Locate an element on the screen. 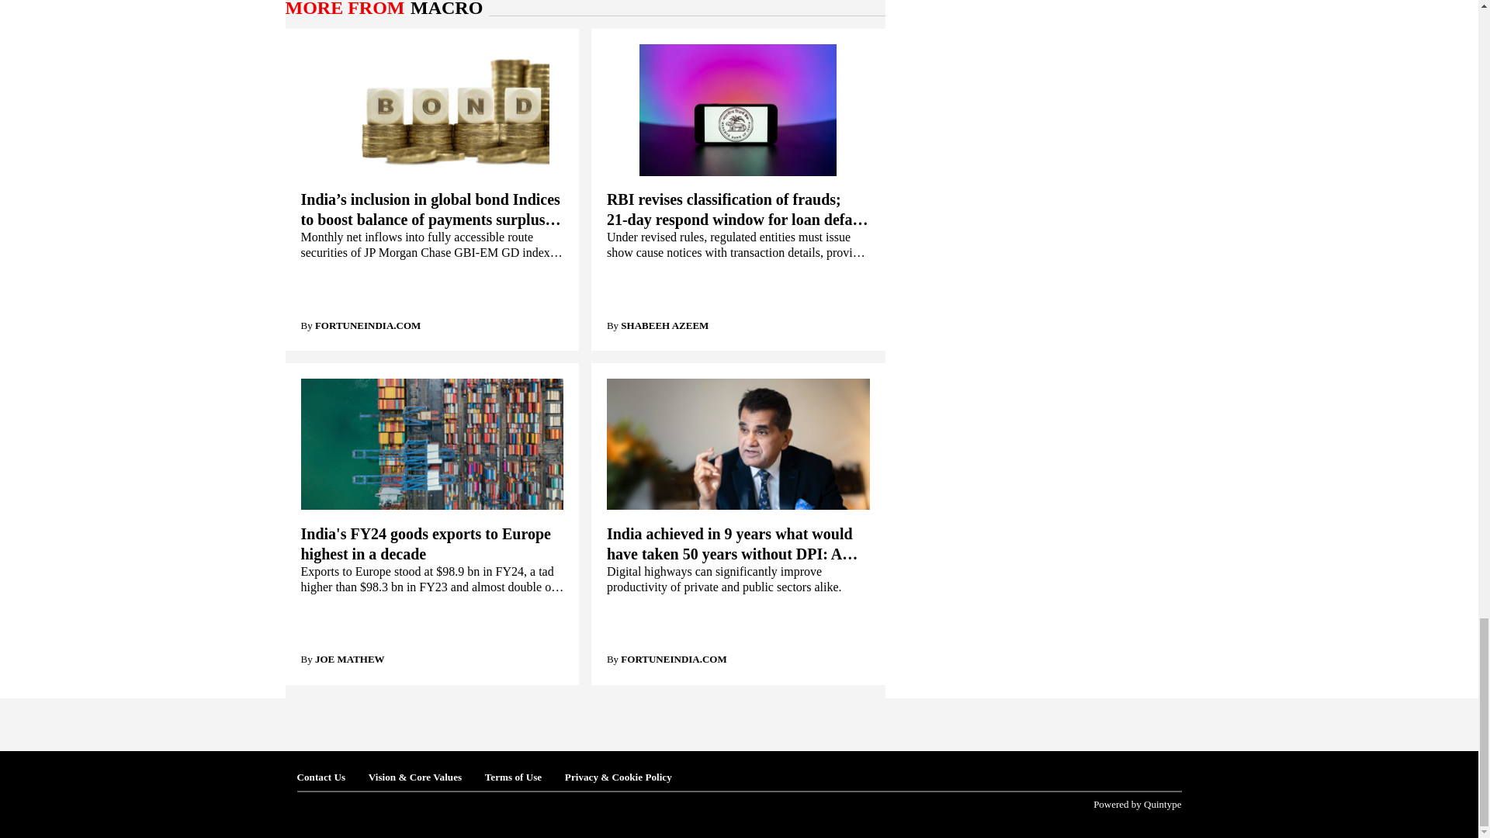 The width and height of the screenshot is (1490, 838). fortuneindia.com is located at coordinates (367, 324).